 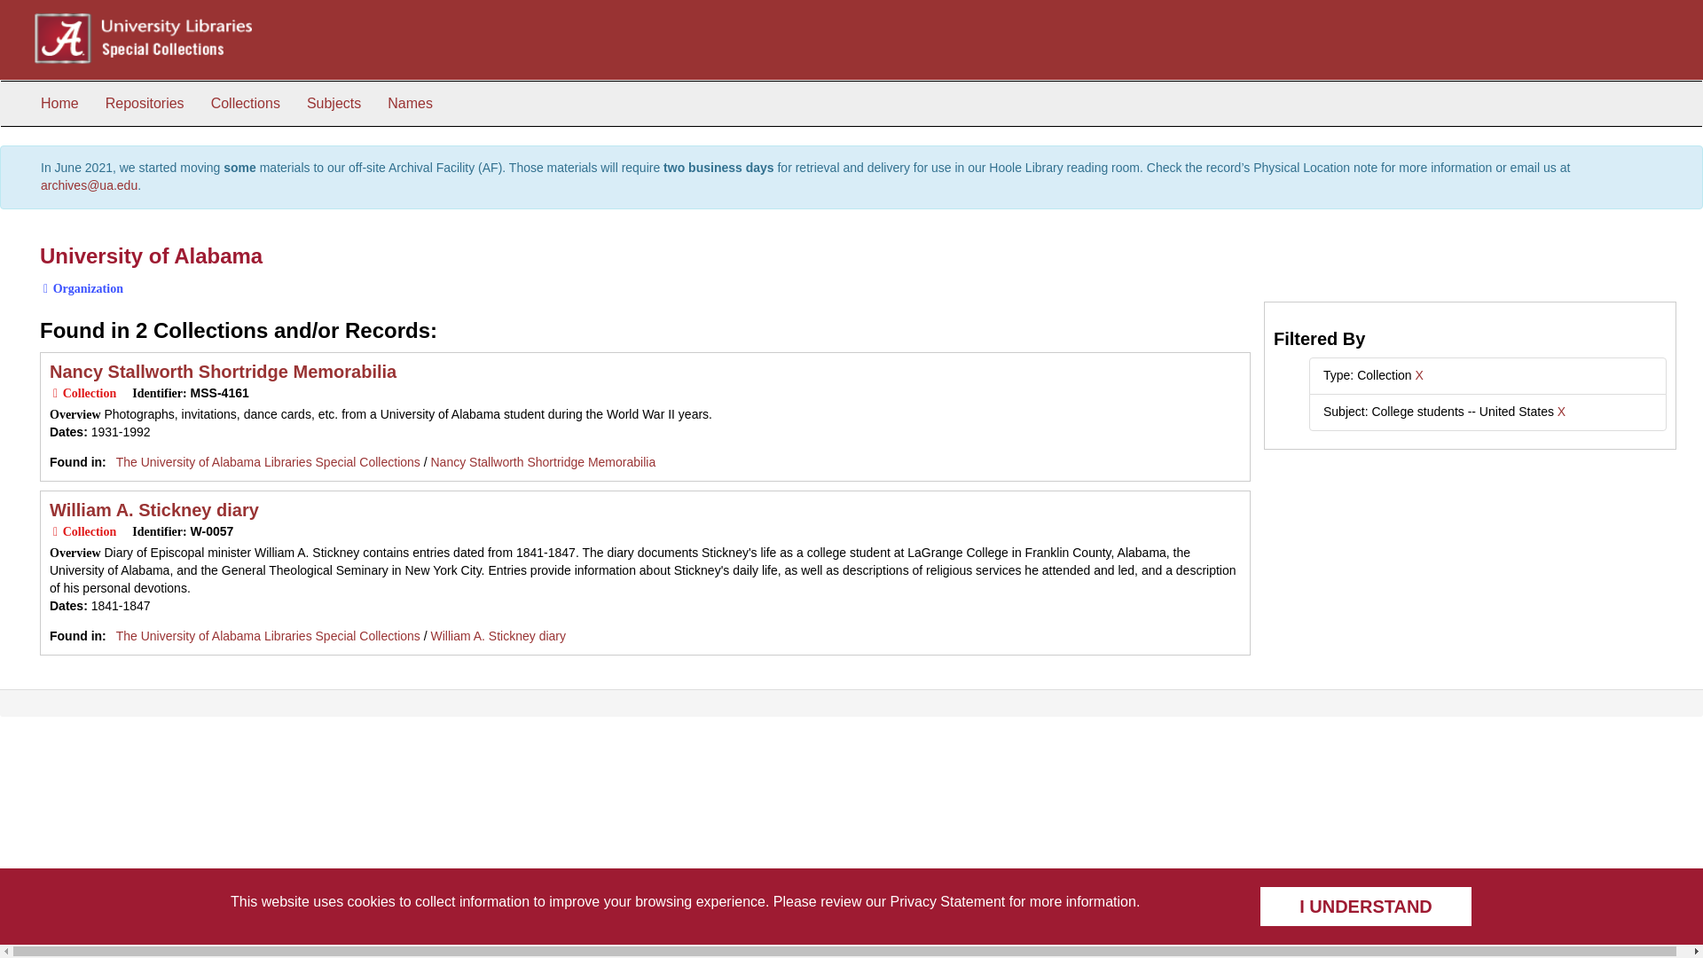 I want to click on The University of Alabama Libraries Special Collections, so click(x=268, y=462).